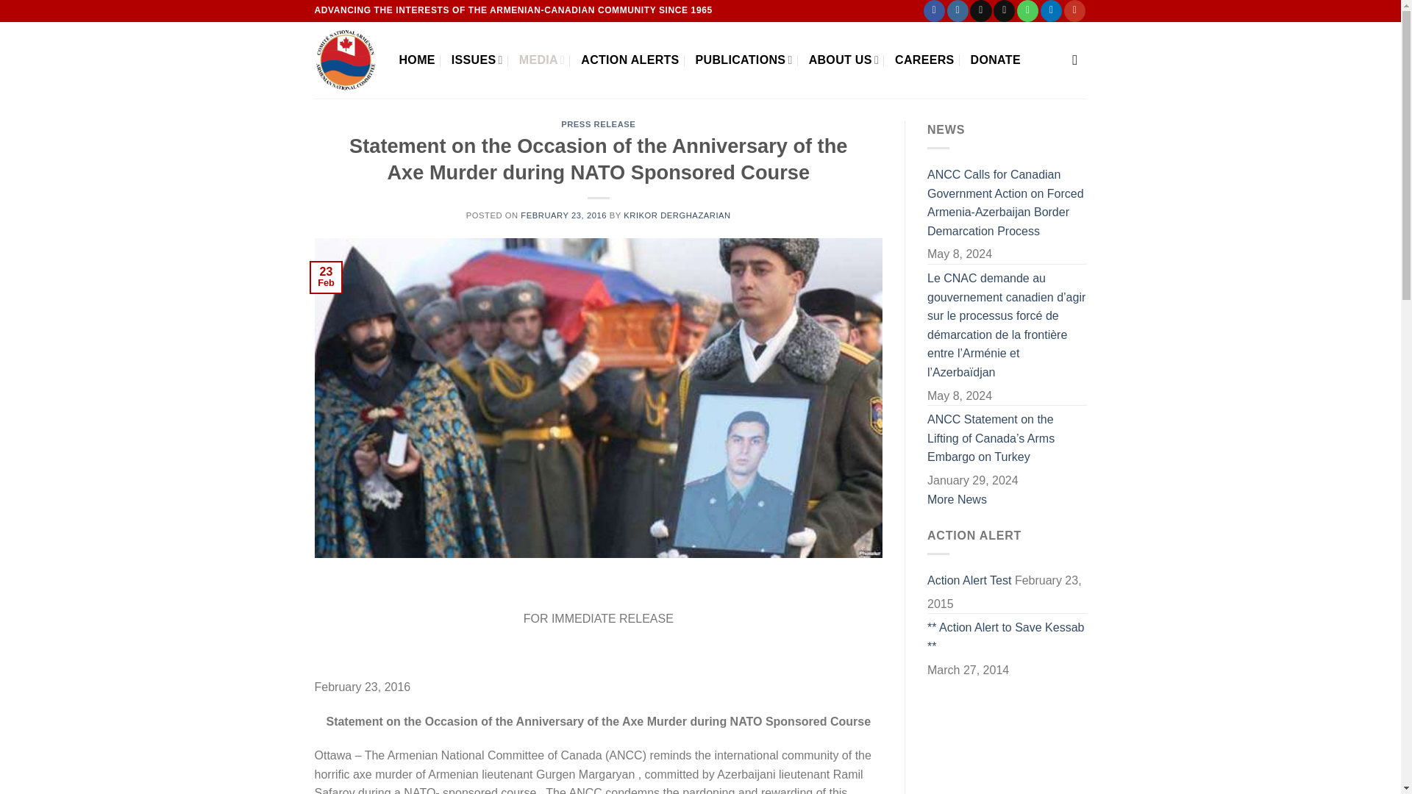 The width and height of the screenshot is (1412, 794). Describe the element at coordinates (744, 60) in the screenshot. I see `PUBLICATIONS` at that location.